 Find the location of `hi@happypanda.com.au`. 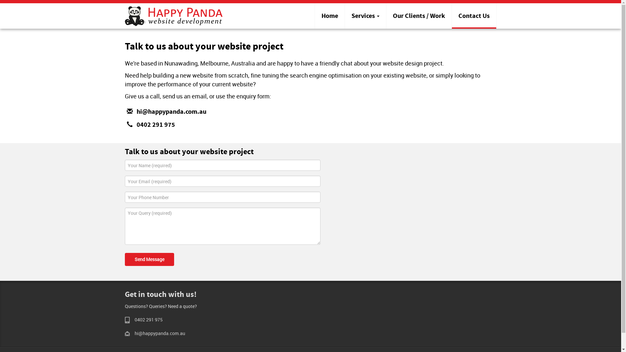

hi@happypanda.com.au is located at coordinates (171, 112).